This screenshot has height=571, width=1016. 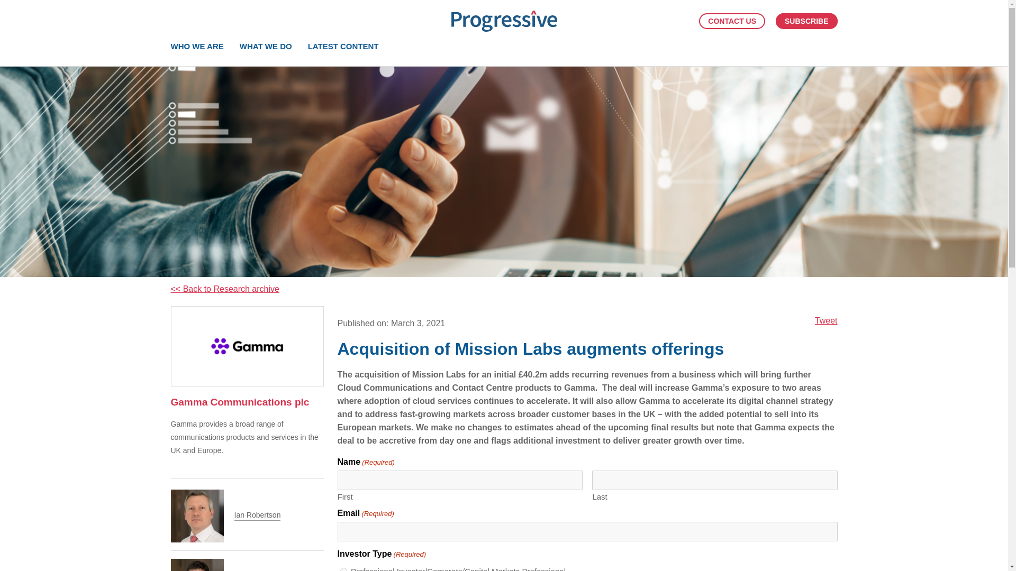 I want to click on Ian Robertson, so click(x=257, y=515).